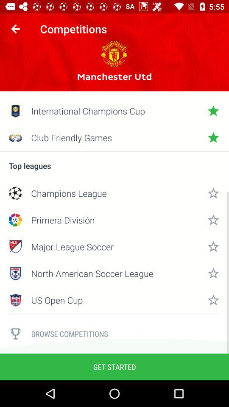 This screenshot has height=407, width=229. I want to click on turn on the club friendly games icon, so click(114, 137).